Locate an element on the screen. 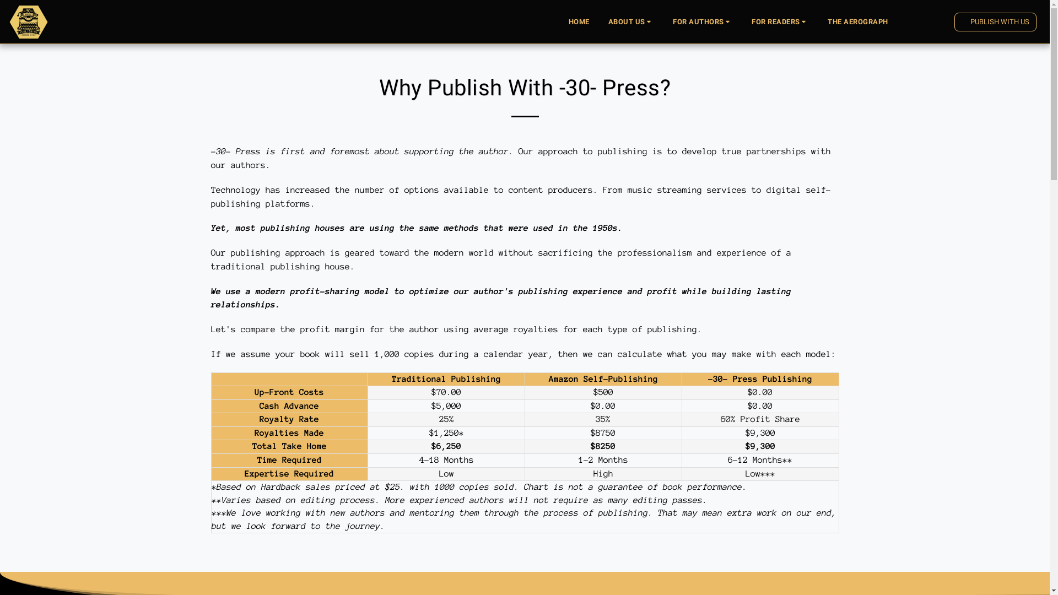  HOME is located at coordinates (579, 22).